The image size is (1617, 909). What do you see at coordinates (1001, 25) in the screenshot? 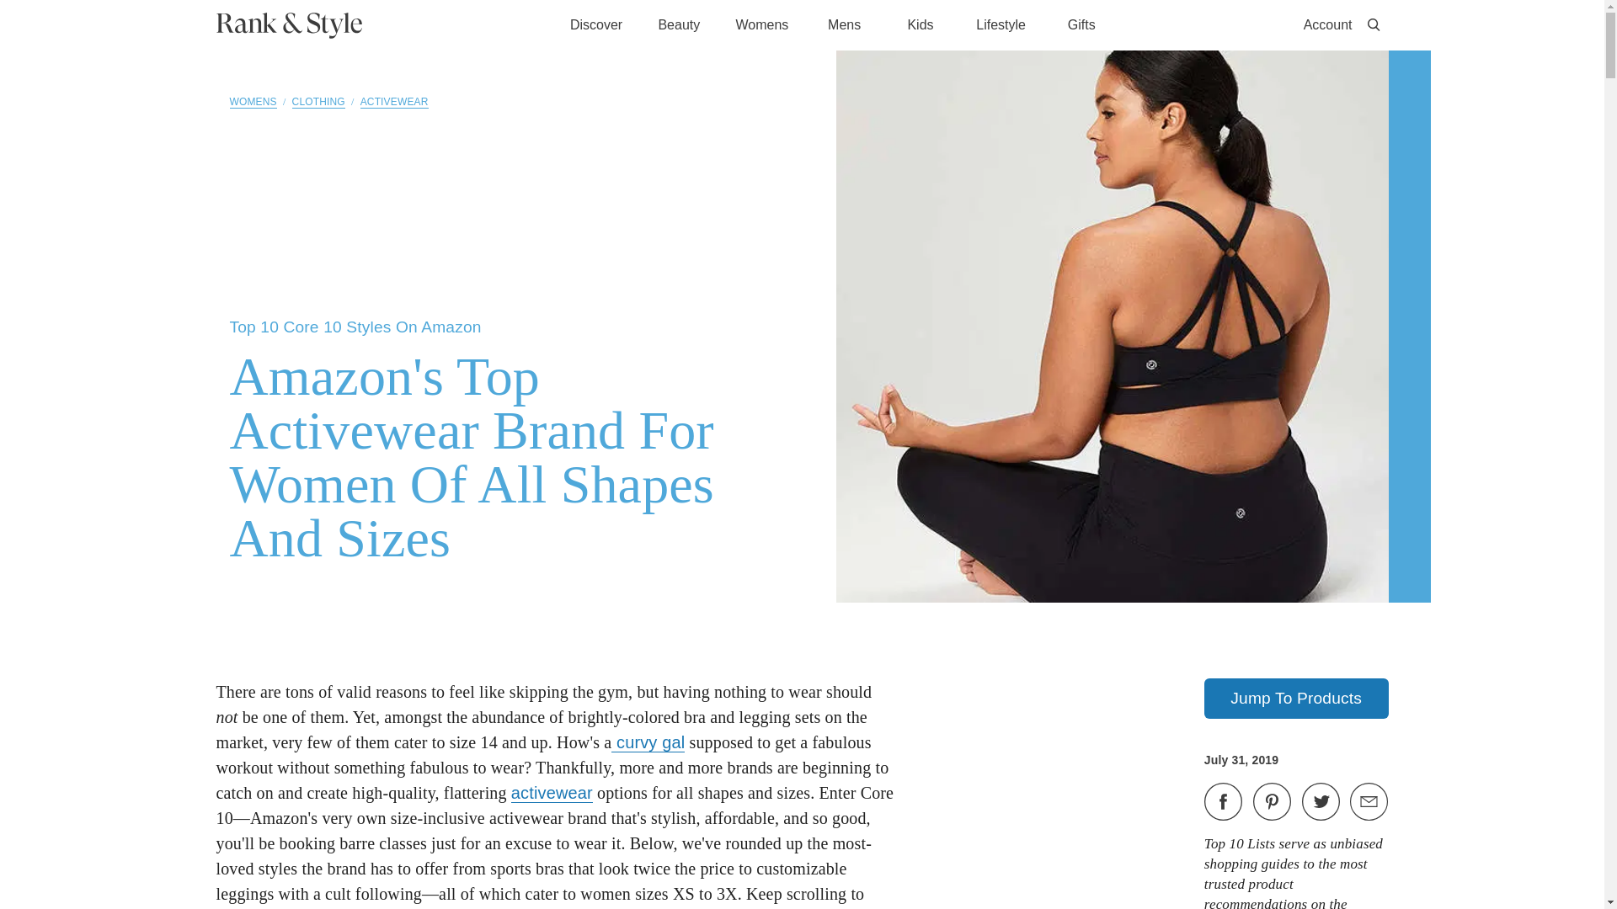
I see `Lifestyle` at bounding box center [1001, 25].